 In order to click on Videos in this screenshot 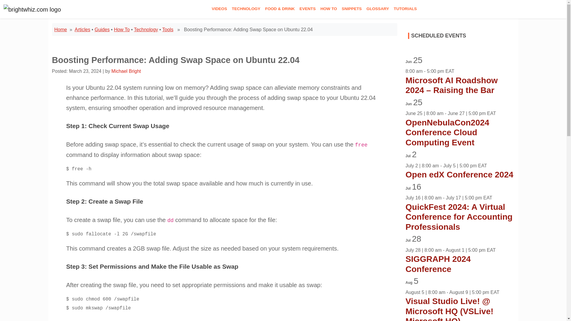, I will do `click(219, 9)`.